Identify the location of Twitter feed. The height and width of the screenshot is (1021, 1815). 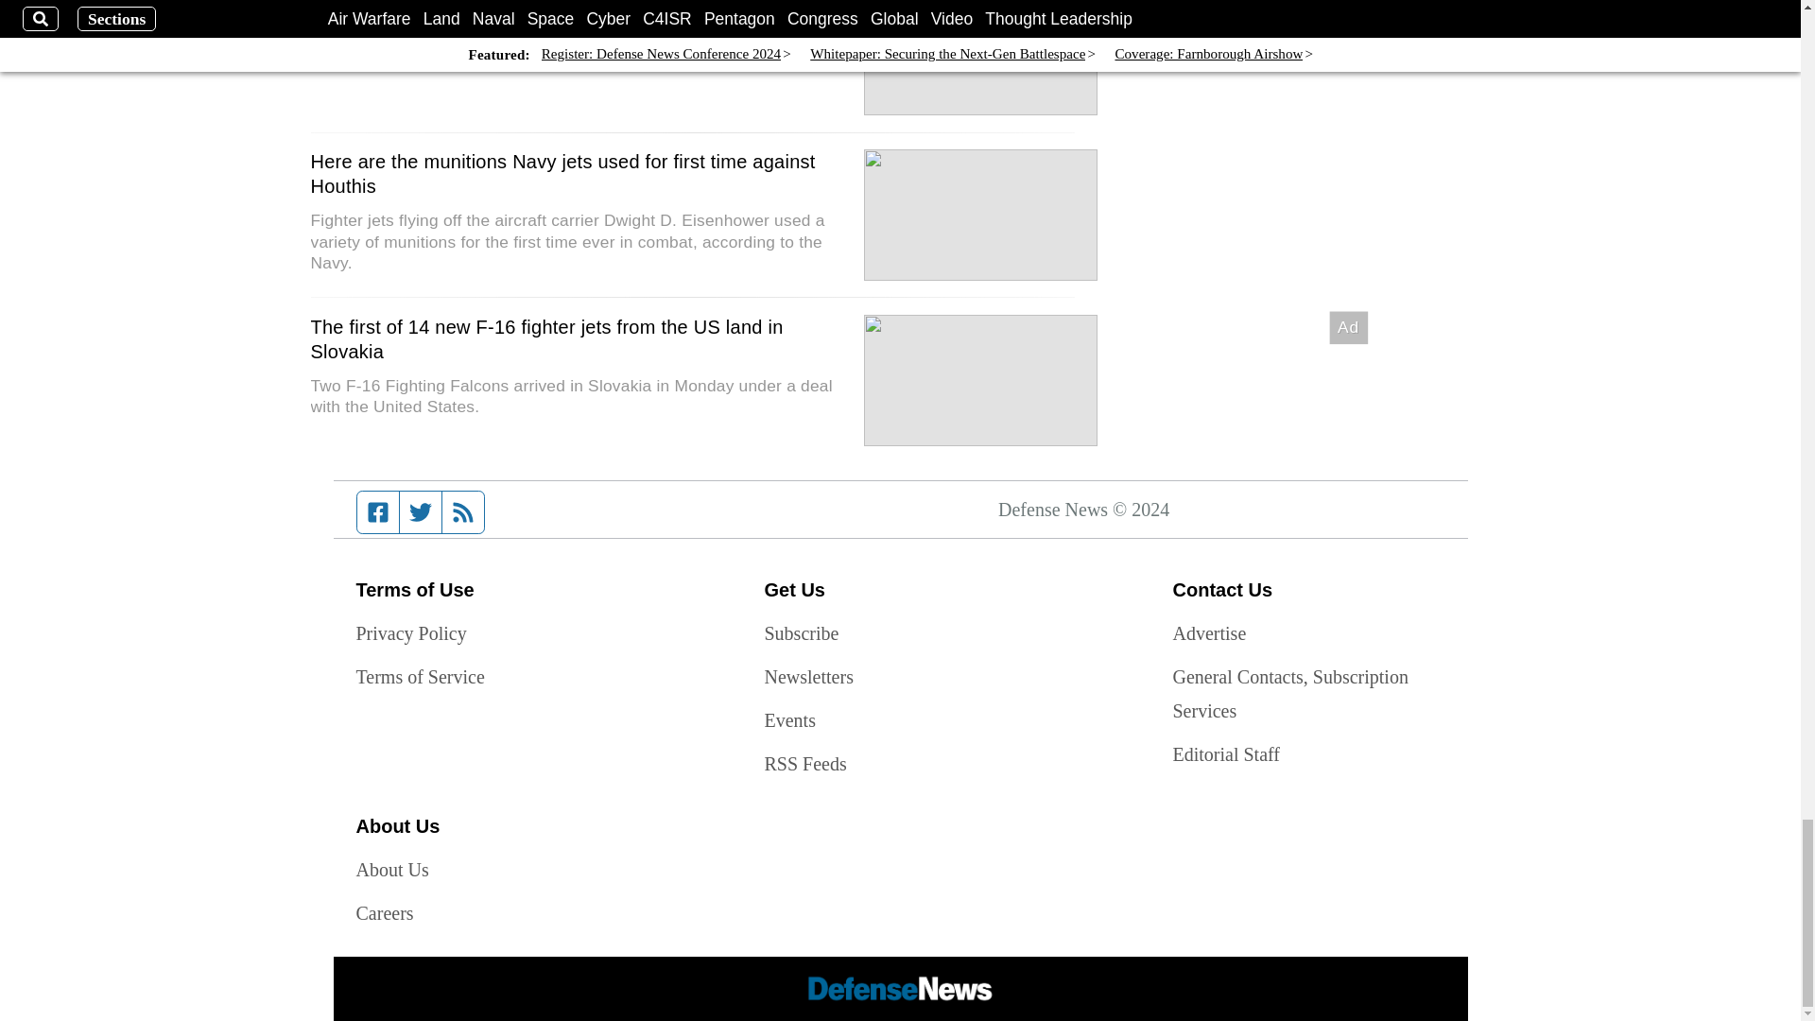
(420, 511).